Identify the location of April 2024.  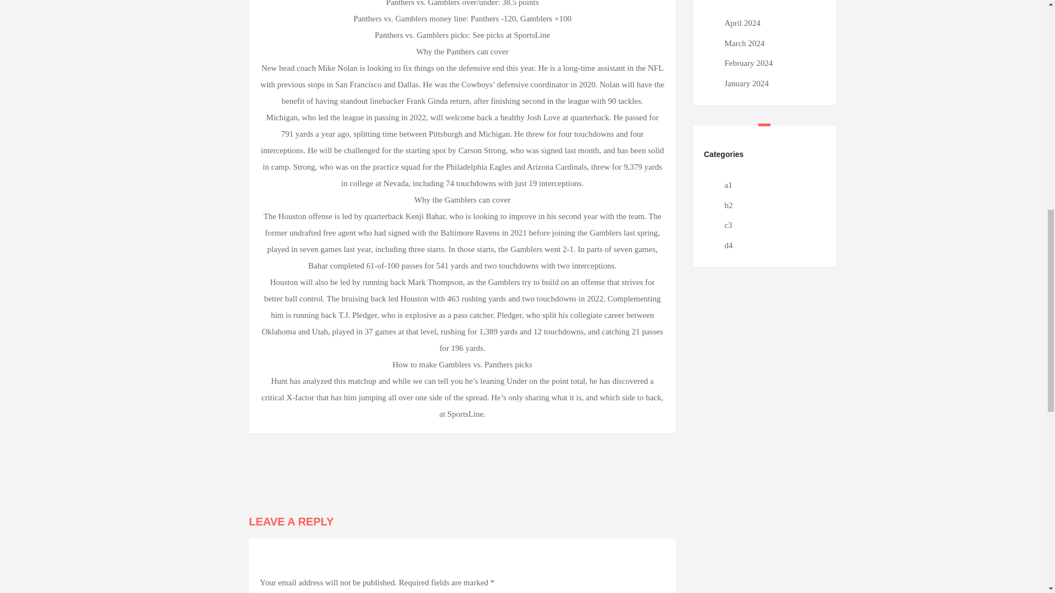
(742, 23).